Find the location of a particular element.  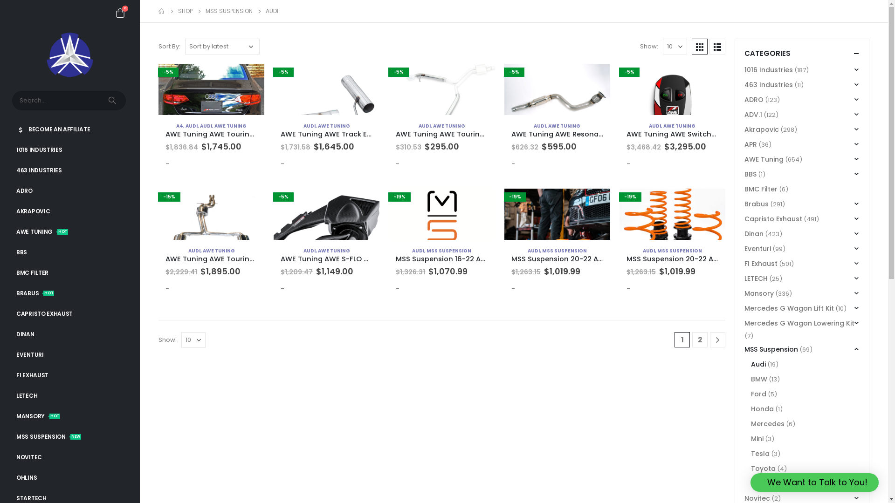

Audi is located at coordinates (758, 364).